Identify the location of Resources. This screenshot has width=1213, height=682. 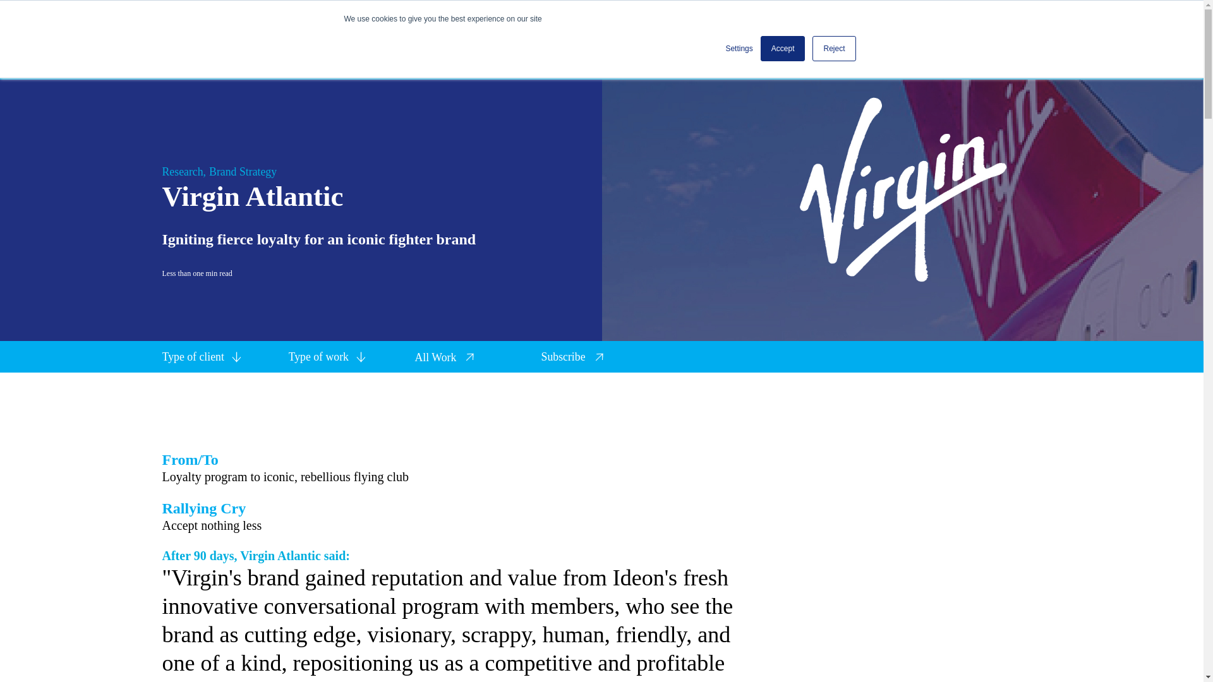
(577, 13).